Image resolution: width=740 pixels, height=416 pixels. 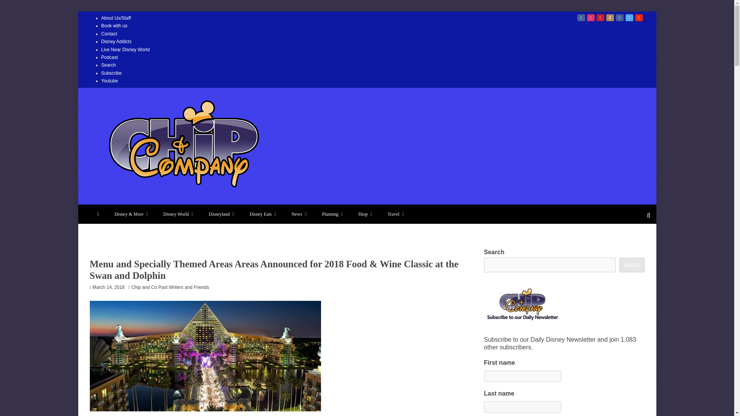 What do you see at coordinates (116, 42) in the screenshot?
I see `Disney Addicts` at bounding box center [116, 42].